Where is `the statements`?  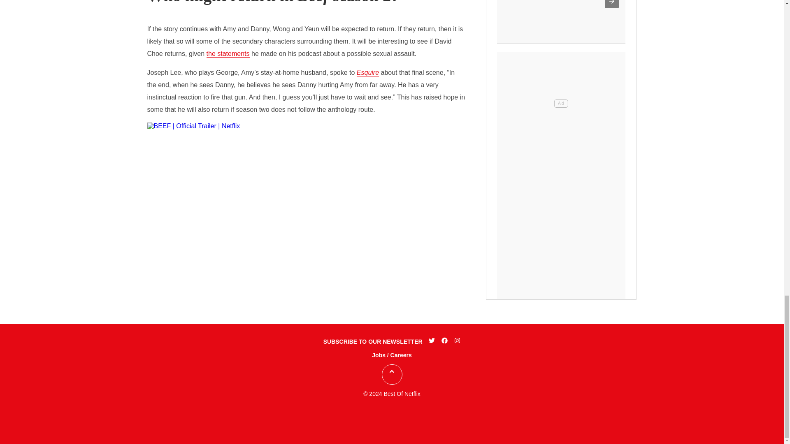
the statements is located at coordinates (228, 54).